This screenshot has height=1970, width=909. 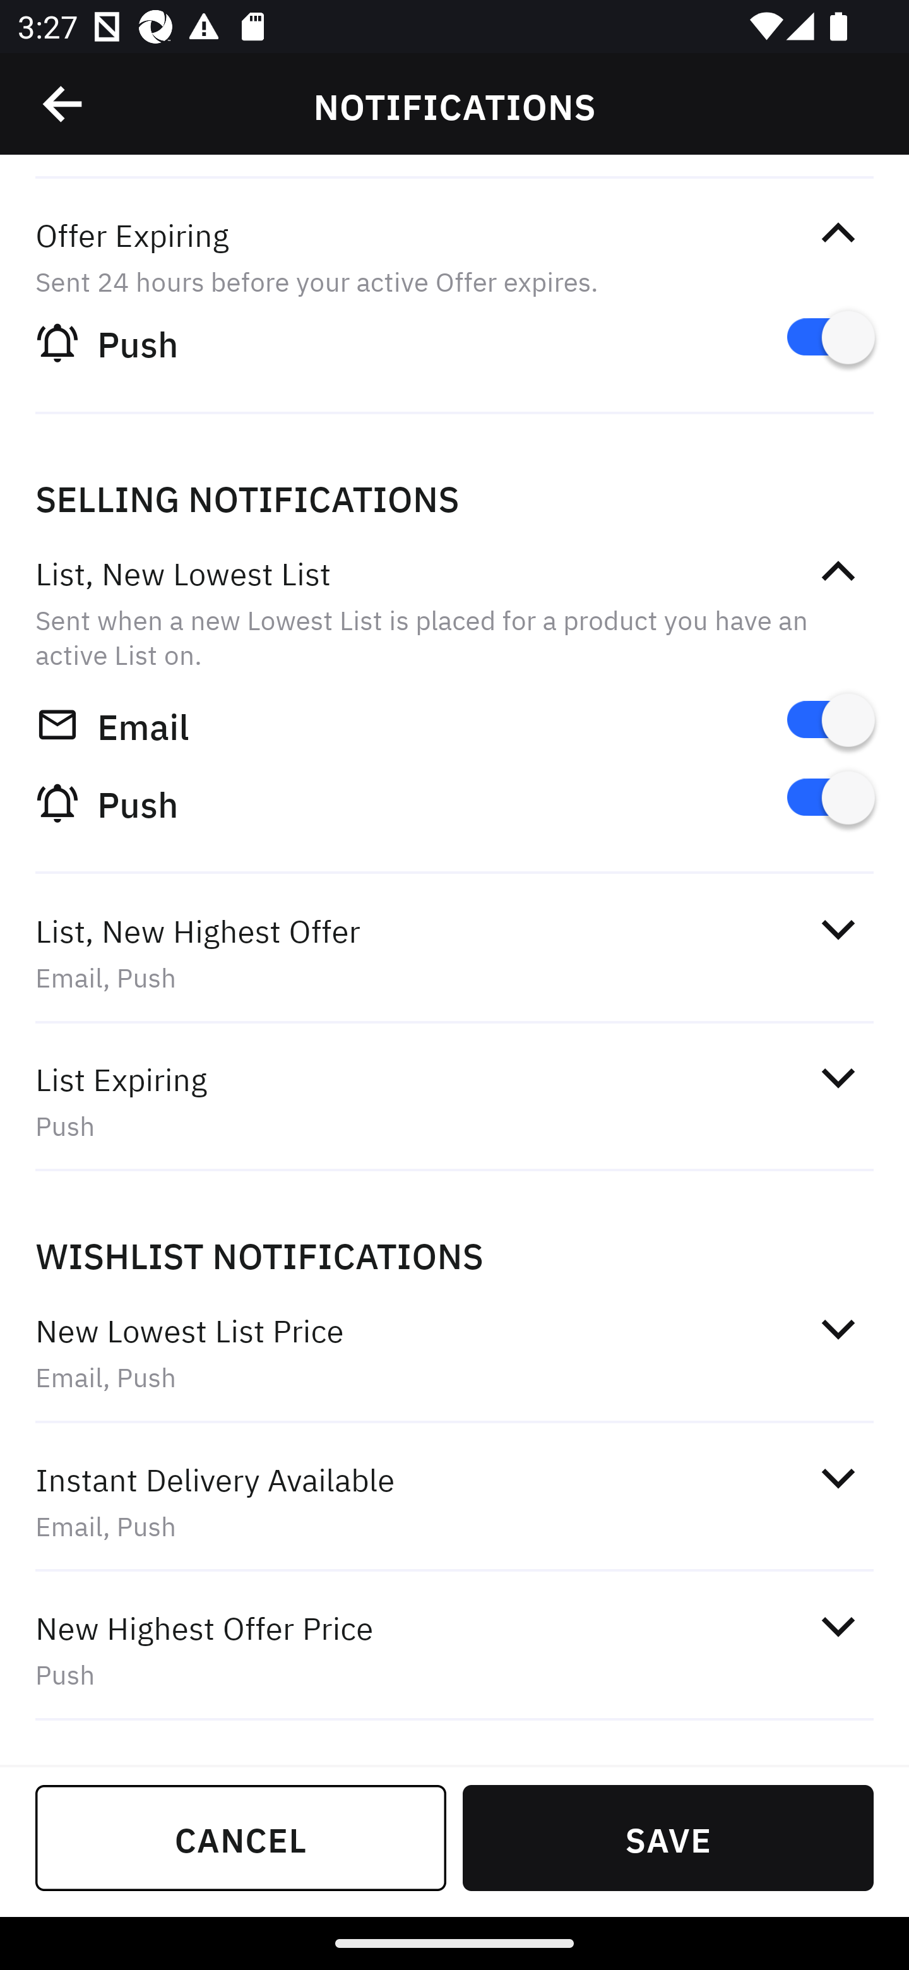 What do you see at coordinates (241, 1837) in the screenshot?
I see `CANCEL` at bounding box center [241, 1837].